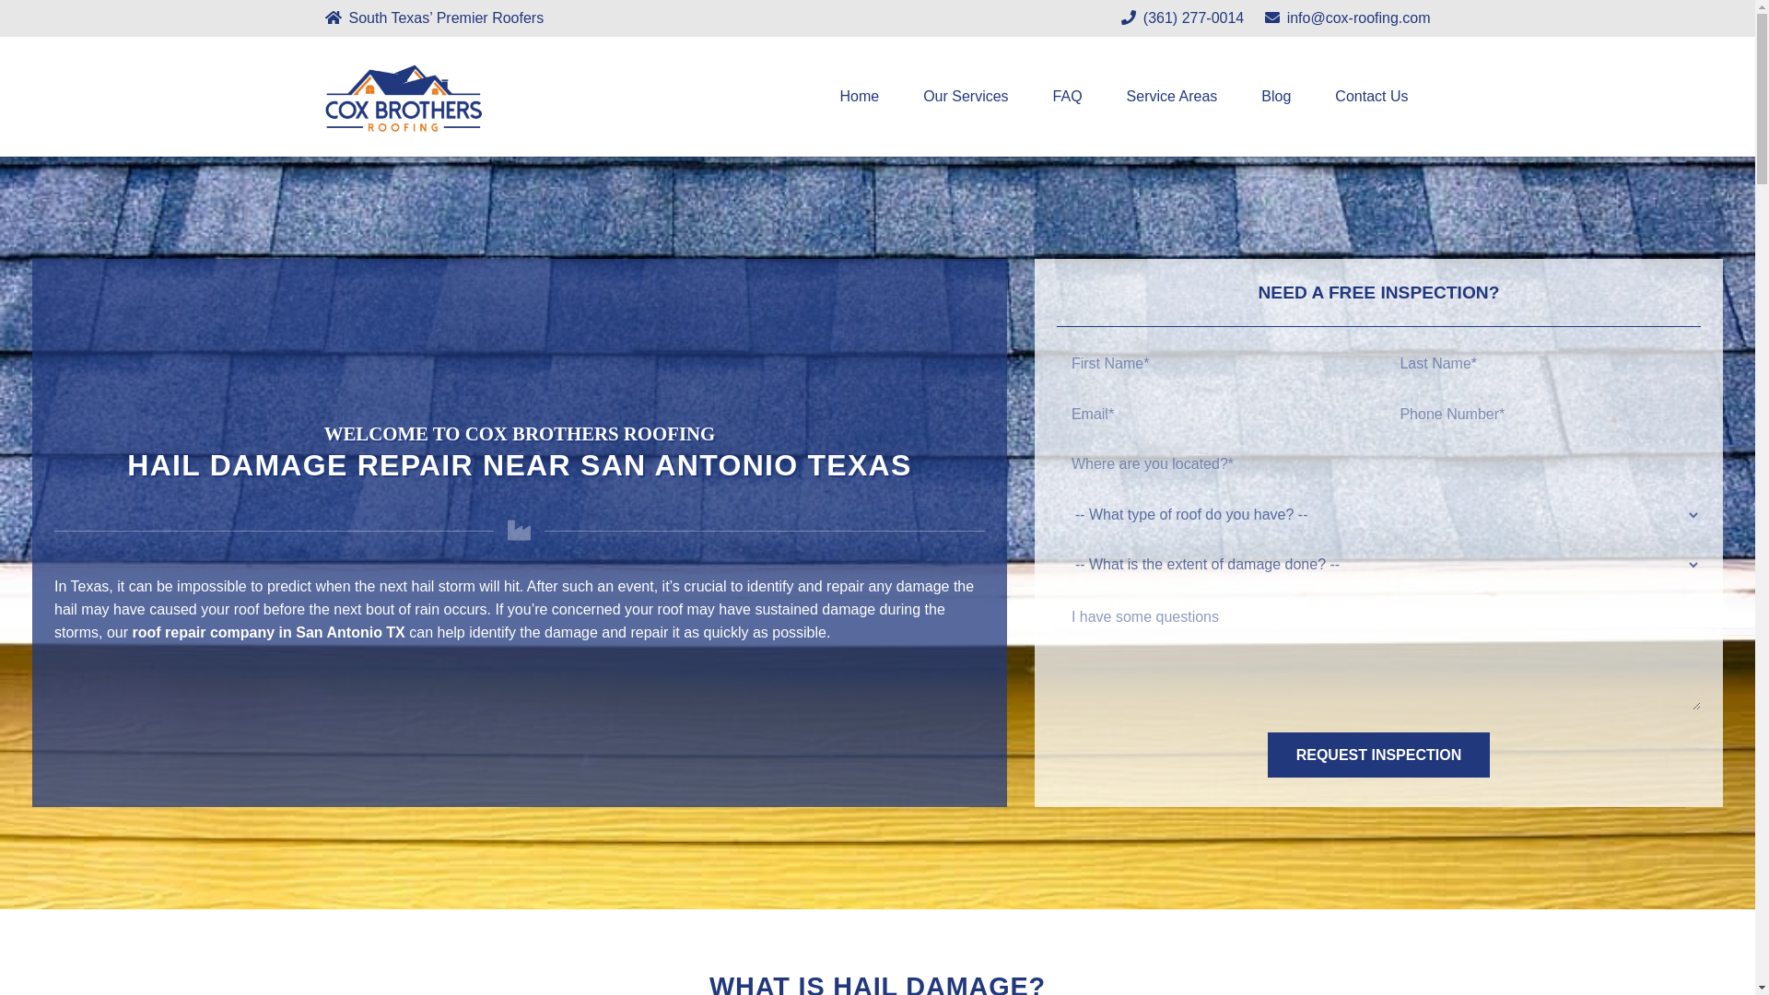  Describe the element at coordinates (1378, 754) in the screenshot. I see `REQUEST INSPECTION` at that location.